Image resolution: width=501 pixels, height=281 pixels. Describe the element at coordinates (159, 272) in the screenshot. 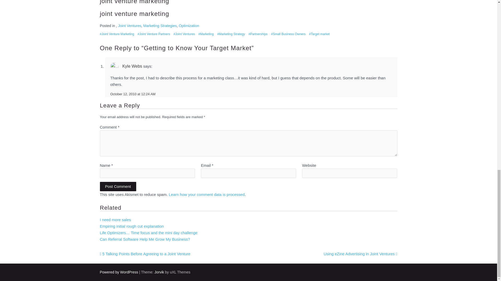

I see `Jorvik` at that location.